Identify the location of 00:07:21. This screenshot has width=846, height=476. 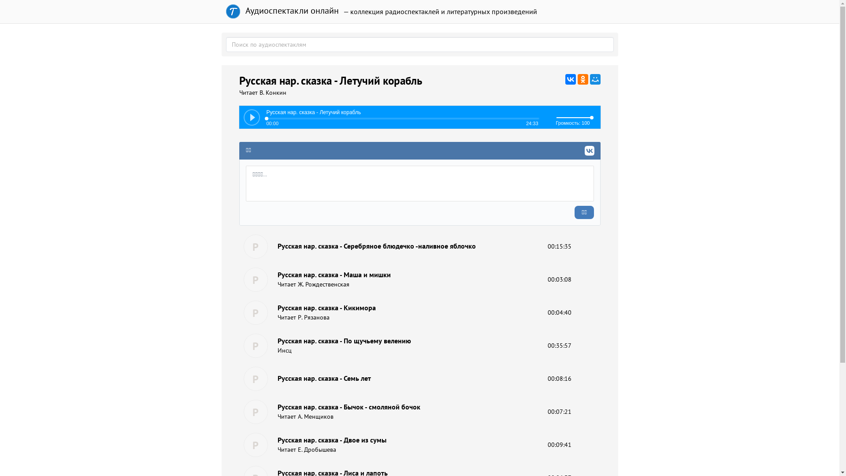
(560, 412).